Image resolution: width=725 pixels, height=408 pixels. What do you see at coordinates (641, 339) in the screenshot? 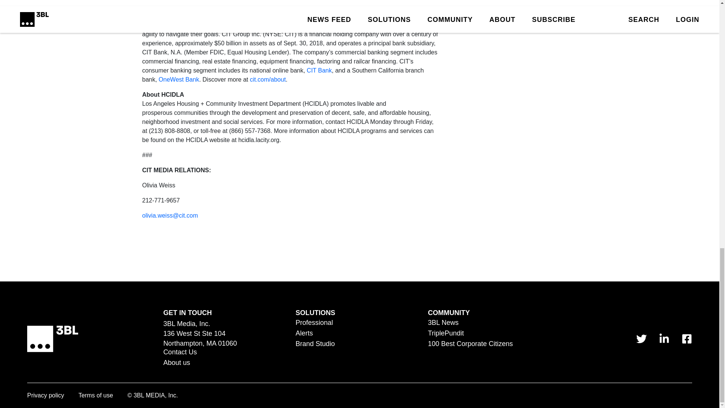
I see `link to 3 B L Media's Twitter` at bounding box center [641, 339].